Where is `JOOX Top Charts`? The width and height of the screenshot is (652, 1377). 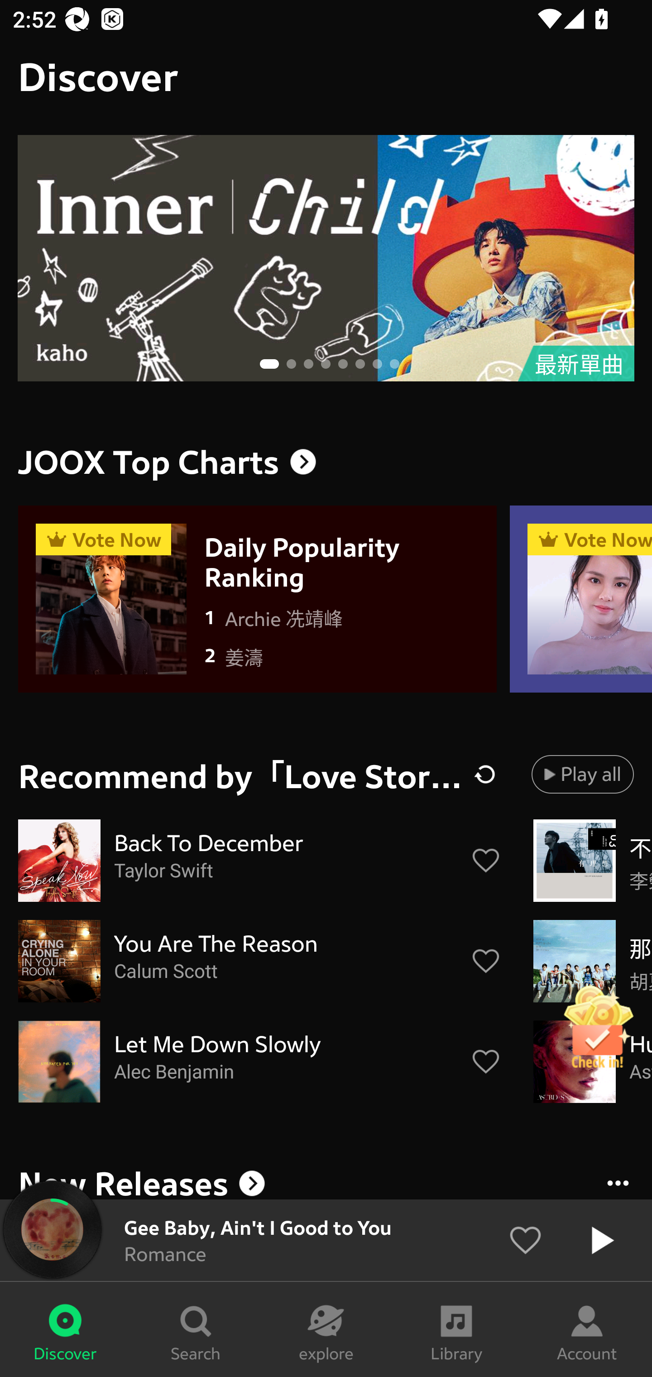 JOOX Top Charts is located at coordinates (326, 462).